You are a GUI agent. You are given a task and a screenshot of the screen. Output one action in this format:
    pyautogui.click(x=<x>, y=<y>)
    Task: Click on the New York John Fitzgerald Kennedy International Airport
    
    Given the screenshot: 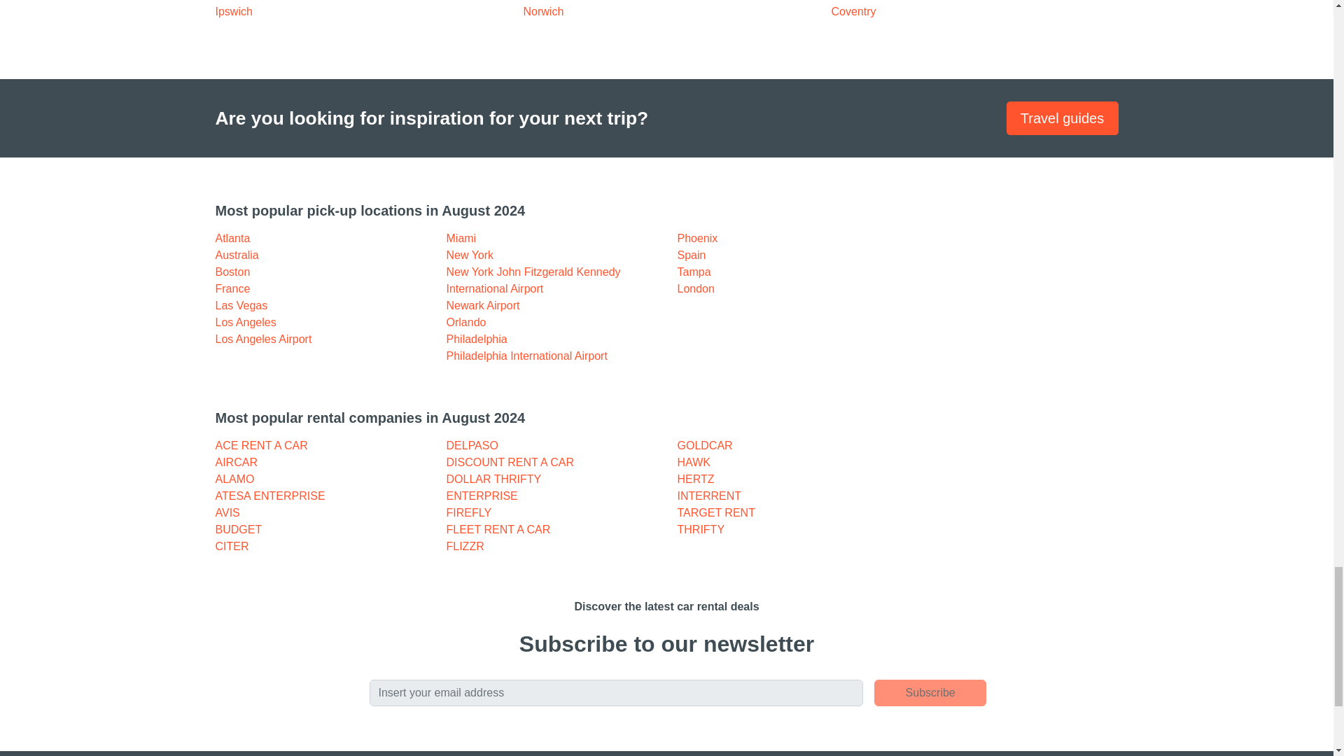 What is the action you would take?
    pyautogui.click(x=533, y=280)
    